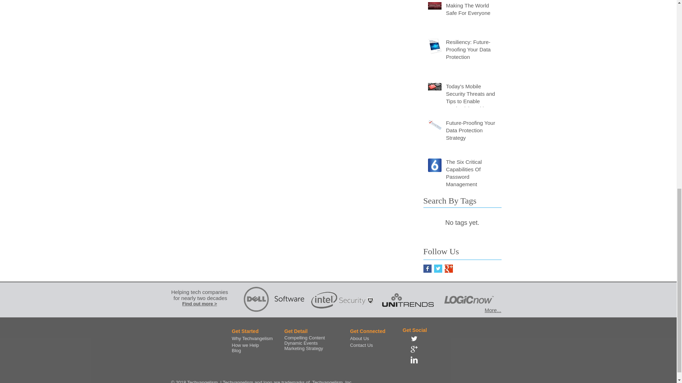 Image resolution: width=682 pixels, height=383 pixels. What do you see at coordinates (304, 338) in the screenshot?
I see `Compelling Content` at bounding box center [304, 338].